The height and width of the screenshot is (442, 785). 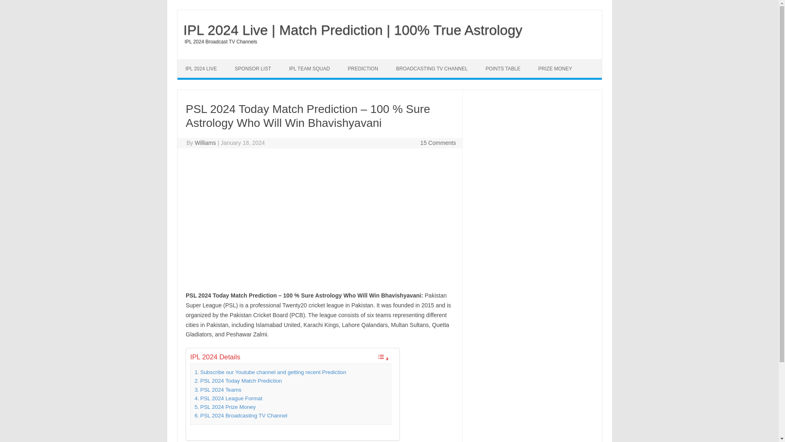 I want to click on PSL 2024 Today Match Prediction, so click(x=238, y=381).